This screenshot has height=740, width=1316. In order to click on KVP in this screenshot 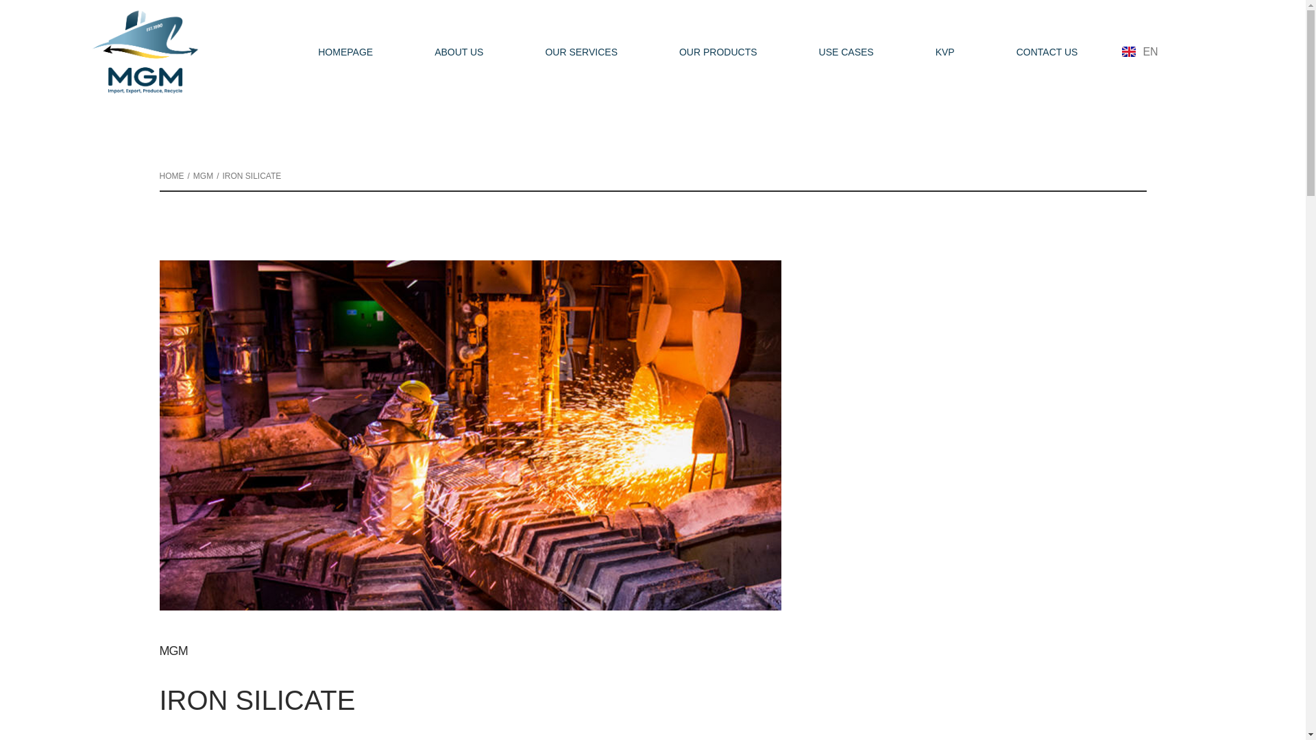, I will do `click(945, 51)`.